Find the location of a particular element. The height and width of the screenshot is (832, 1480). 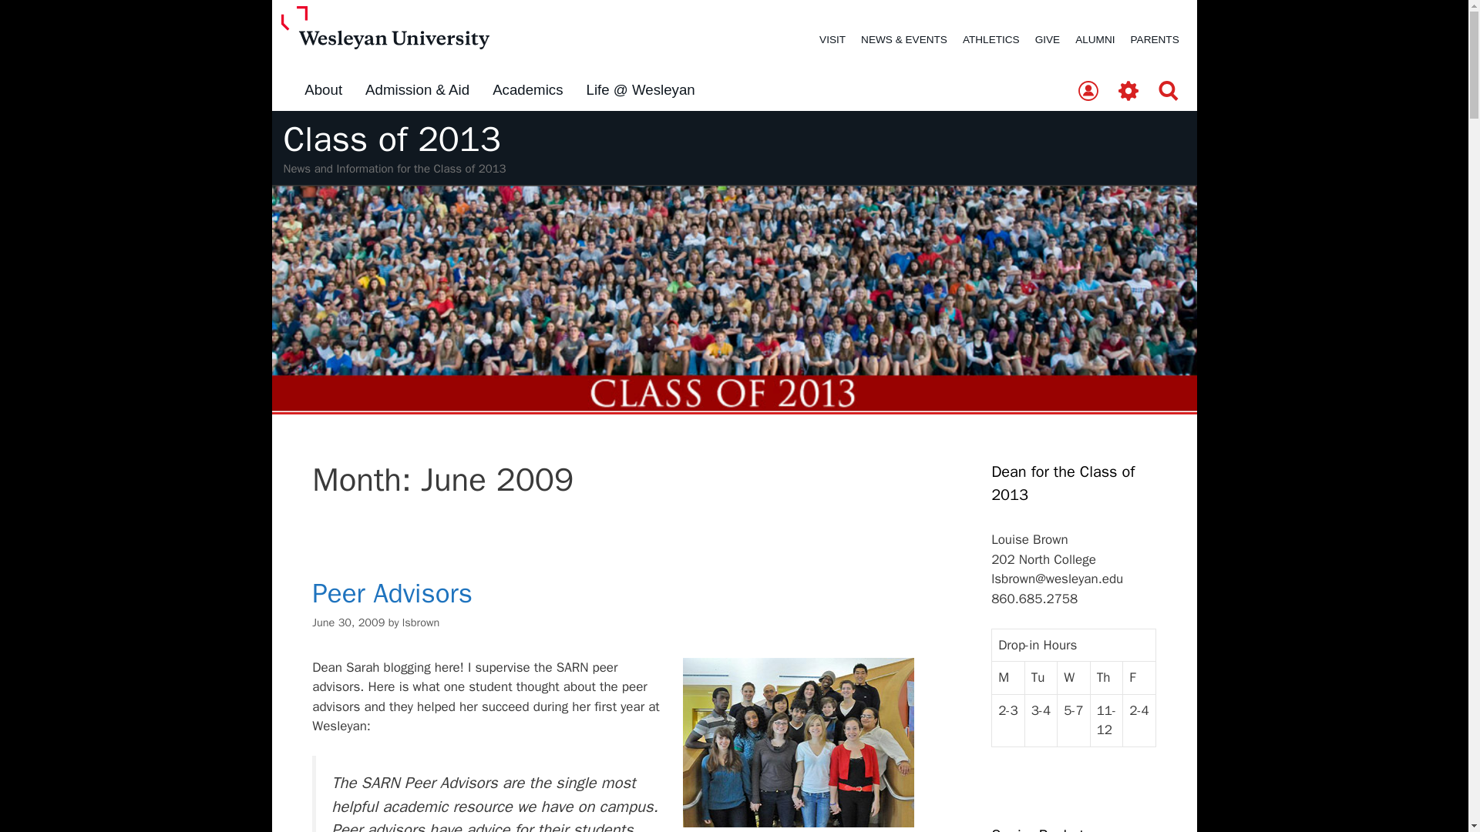

VISIT is located at coordinates (832, 39).